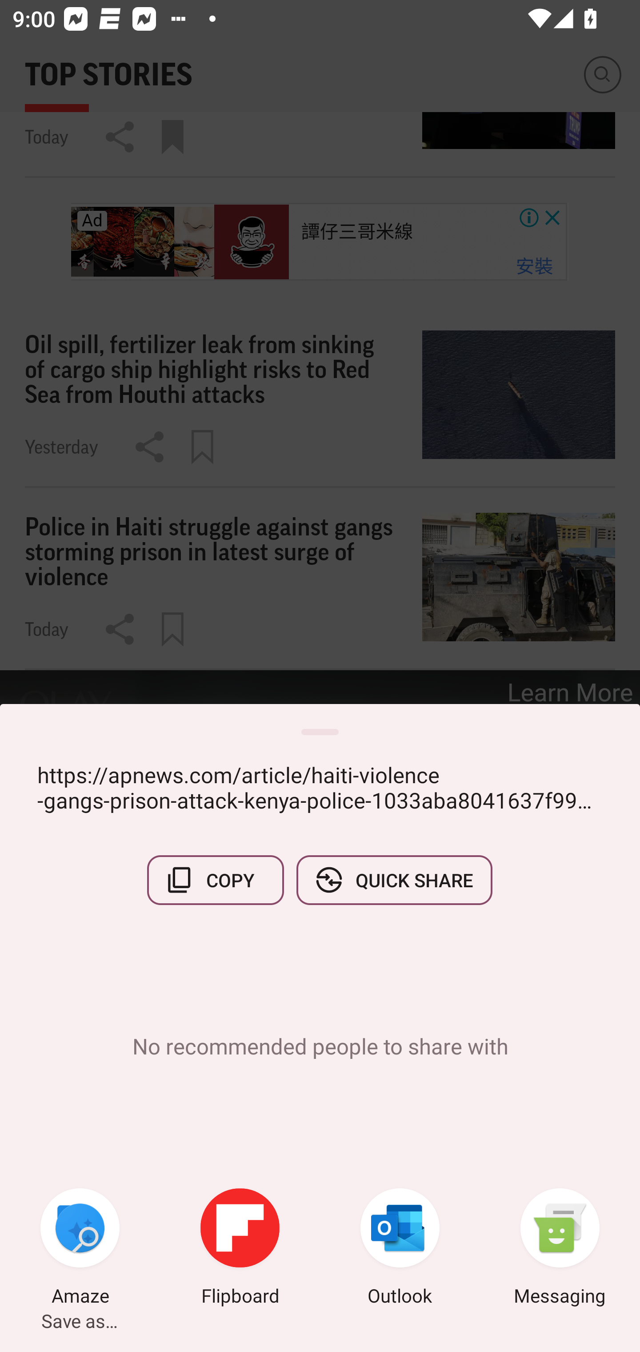 The height and width of the screenshot is (1352, 640). Describe the element at coordinates (560, 1249) in the screenshot. I see `Messaging` at that location.